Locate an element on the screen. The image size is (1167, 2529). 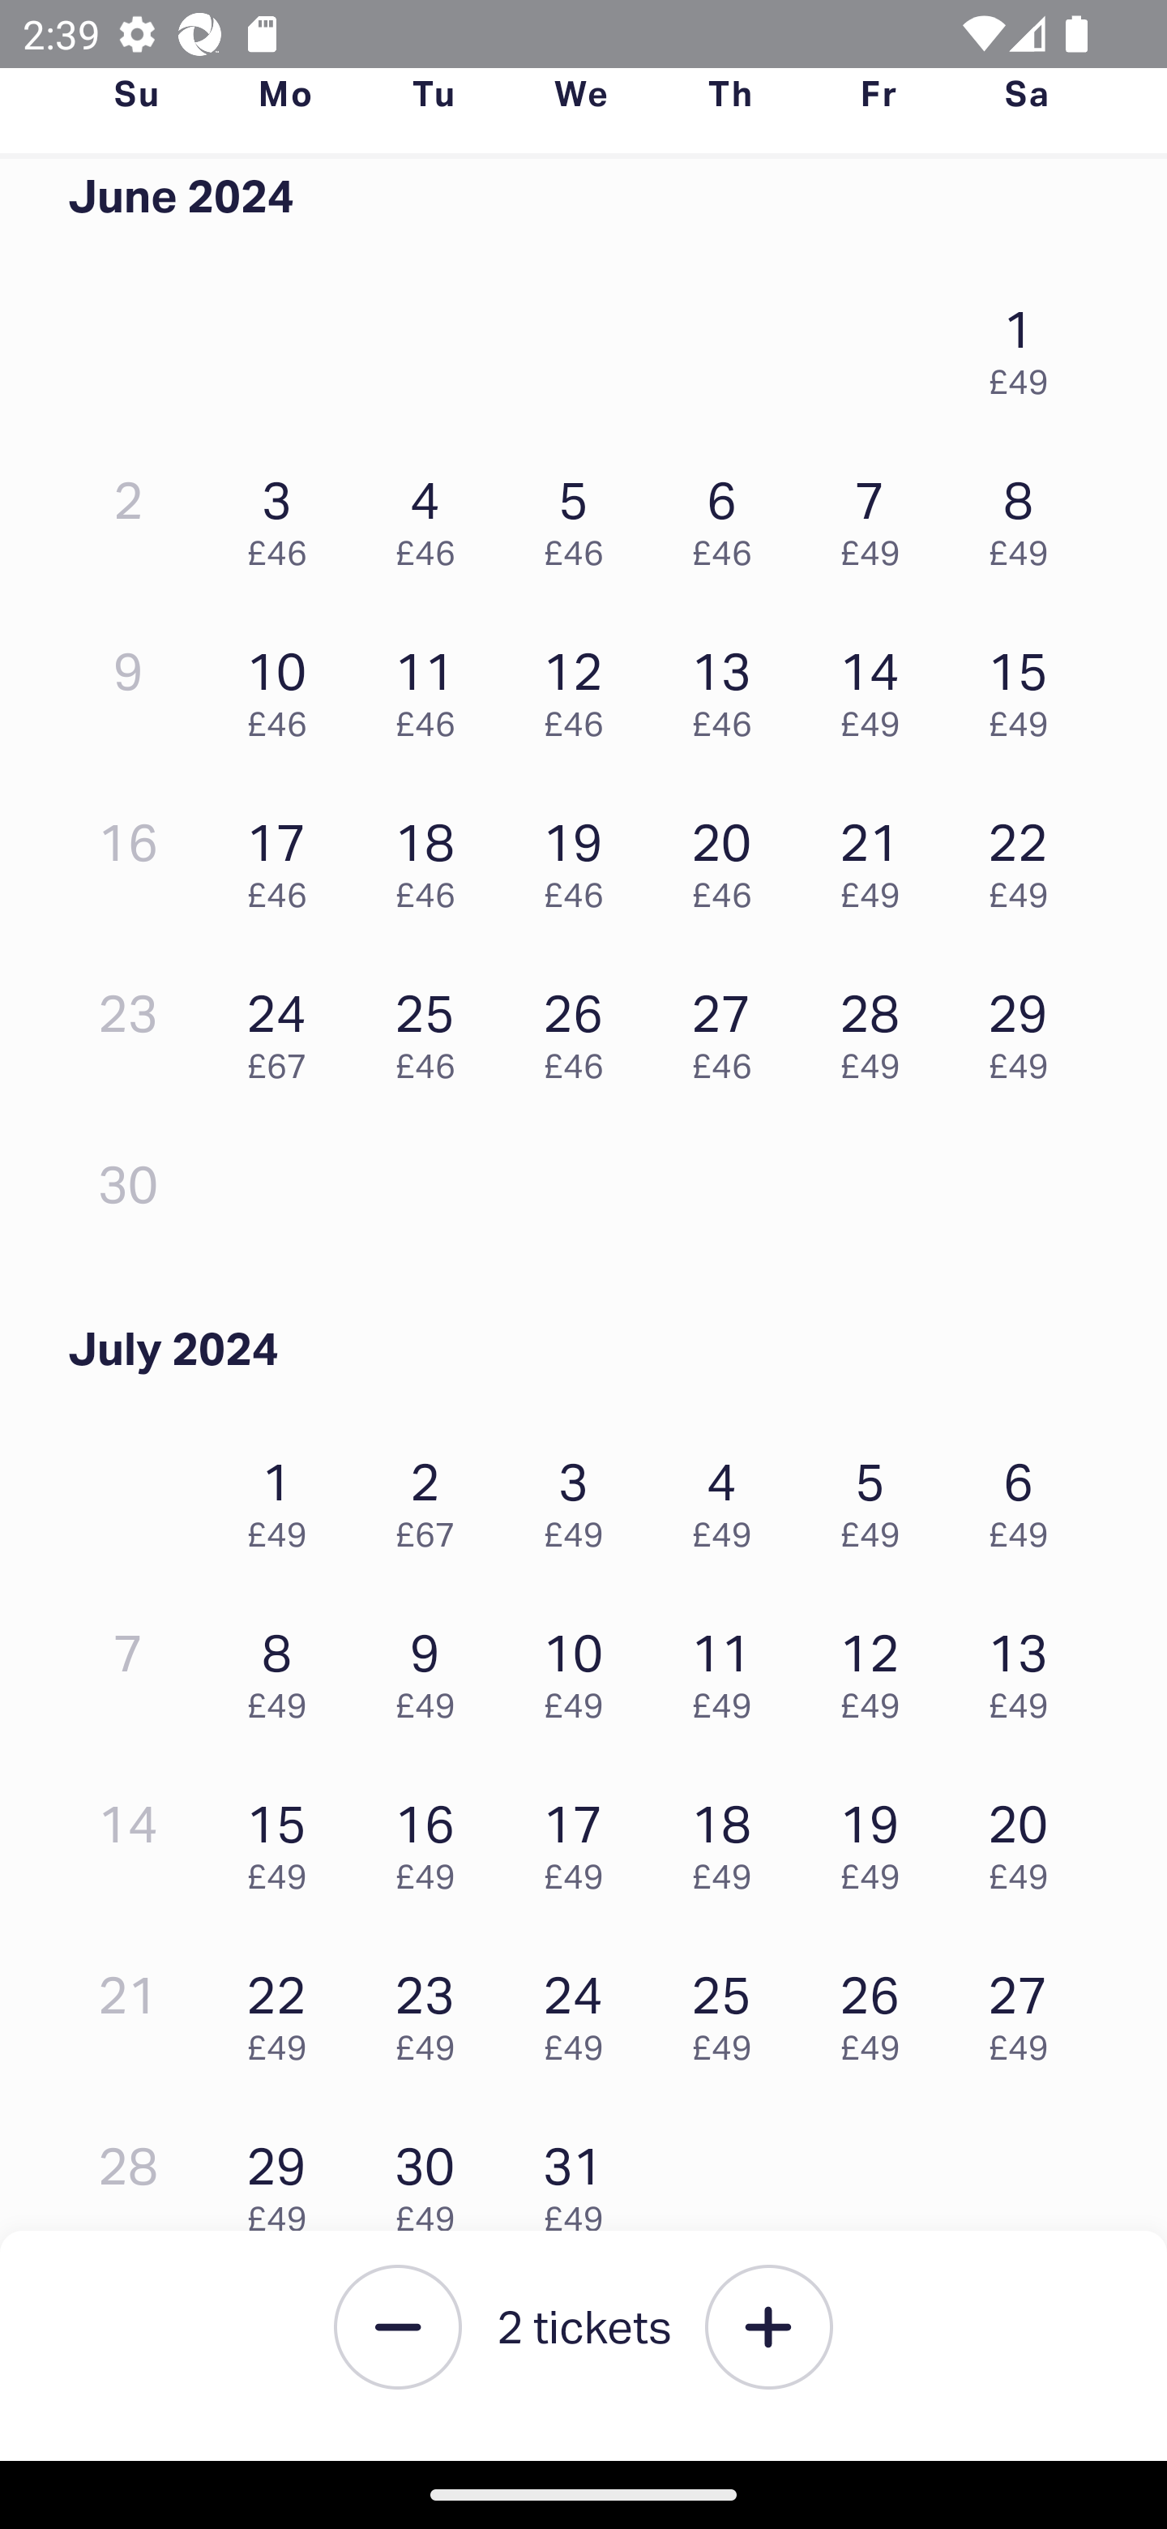
3 £49 is located at coordinates (582, 1498).